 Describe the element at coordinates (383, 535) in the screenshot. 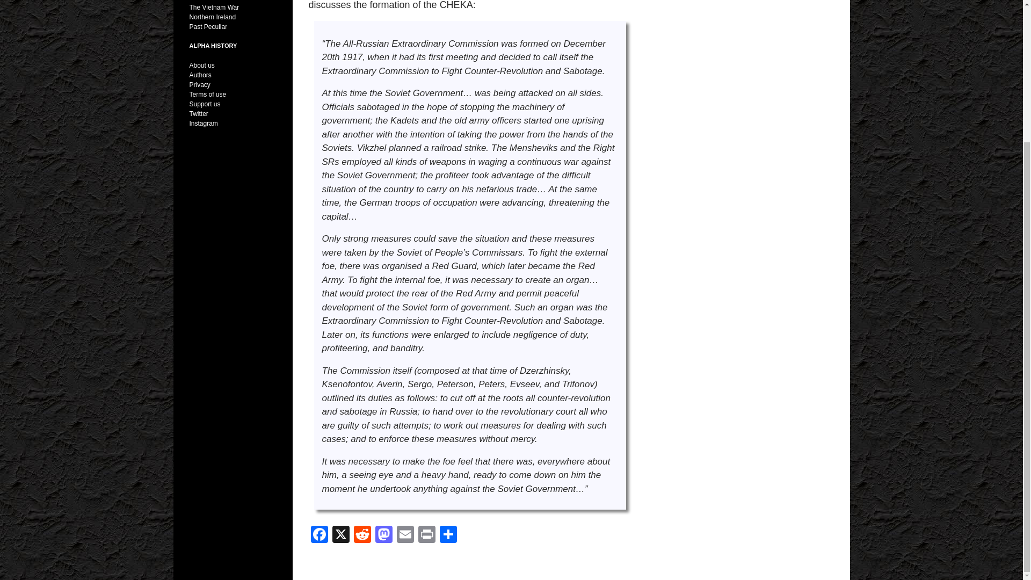

I see `Mastodon` at that location.